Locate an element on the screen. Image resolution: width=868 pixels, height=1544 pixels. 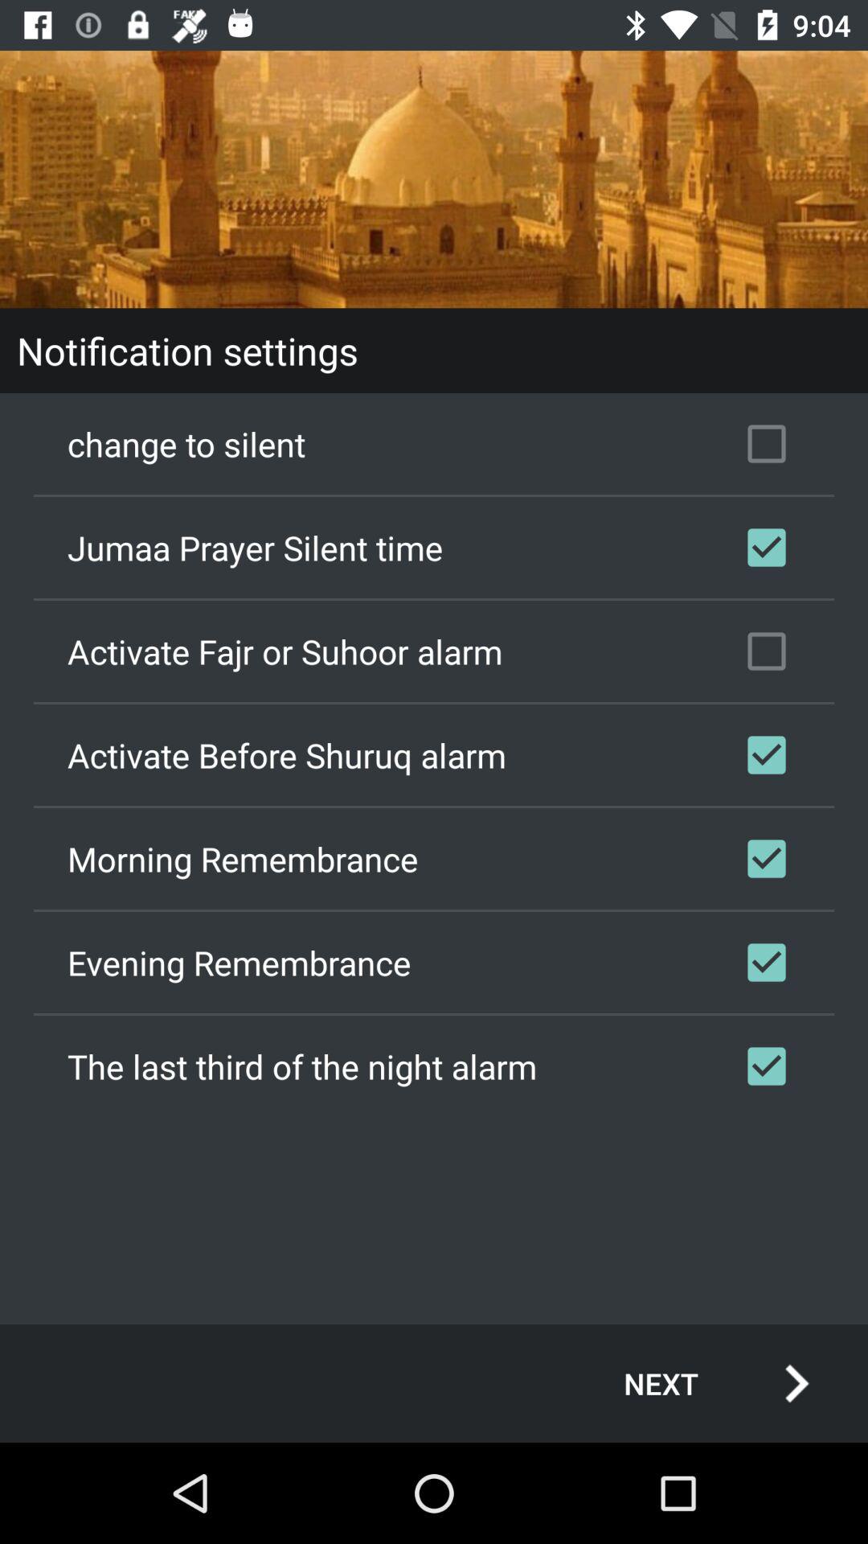
open the checkbox below the activate fajr or checkbox is located at coordinates (434, 755).